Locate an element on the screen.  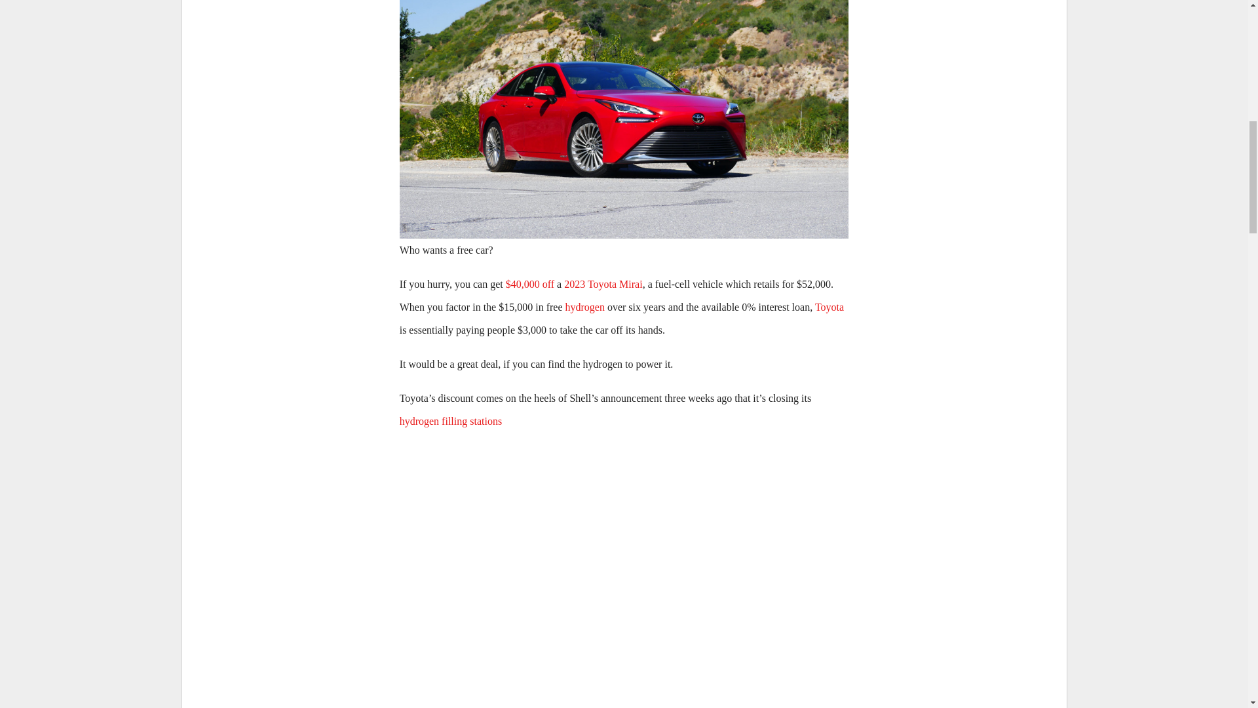
hydrogen filling stations is located at coordinates (451, 421).